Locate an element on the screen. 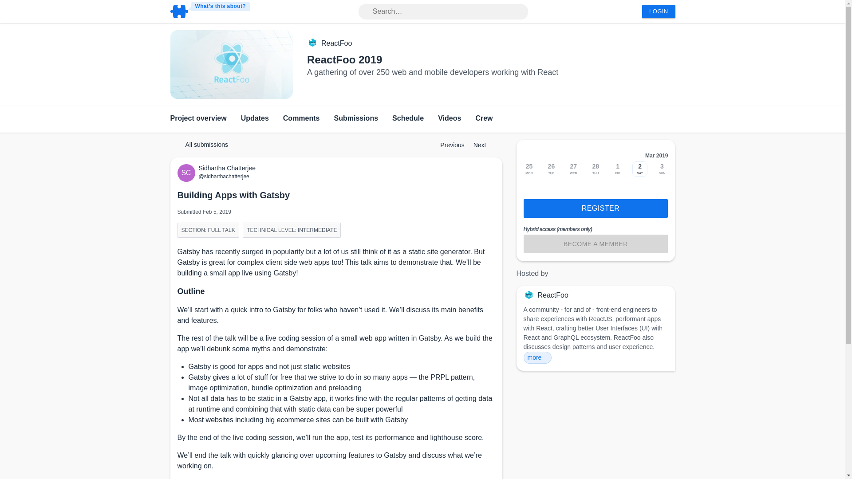  Videos is located at coordinates (449, 119).